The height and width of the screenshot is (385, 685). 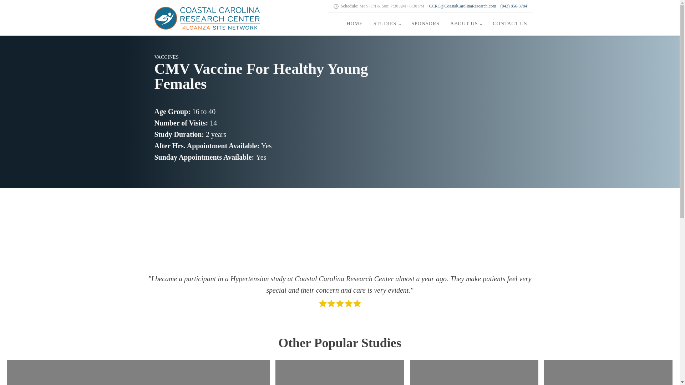 I want to click on HOME, so click(x=355, y=24).